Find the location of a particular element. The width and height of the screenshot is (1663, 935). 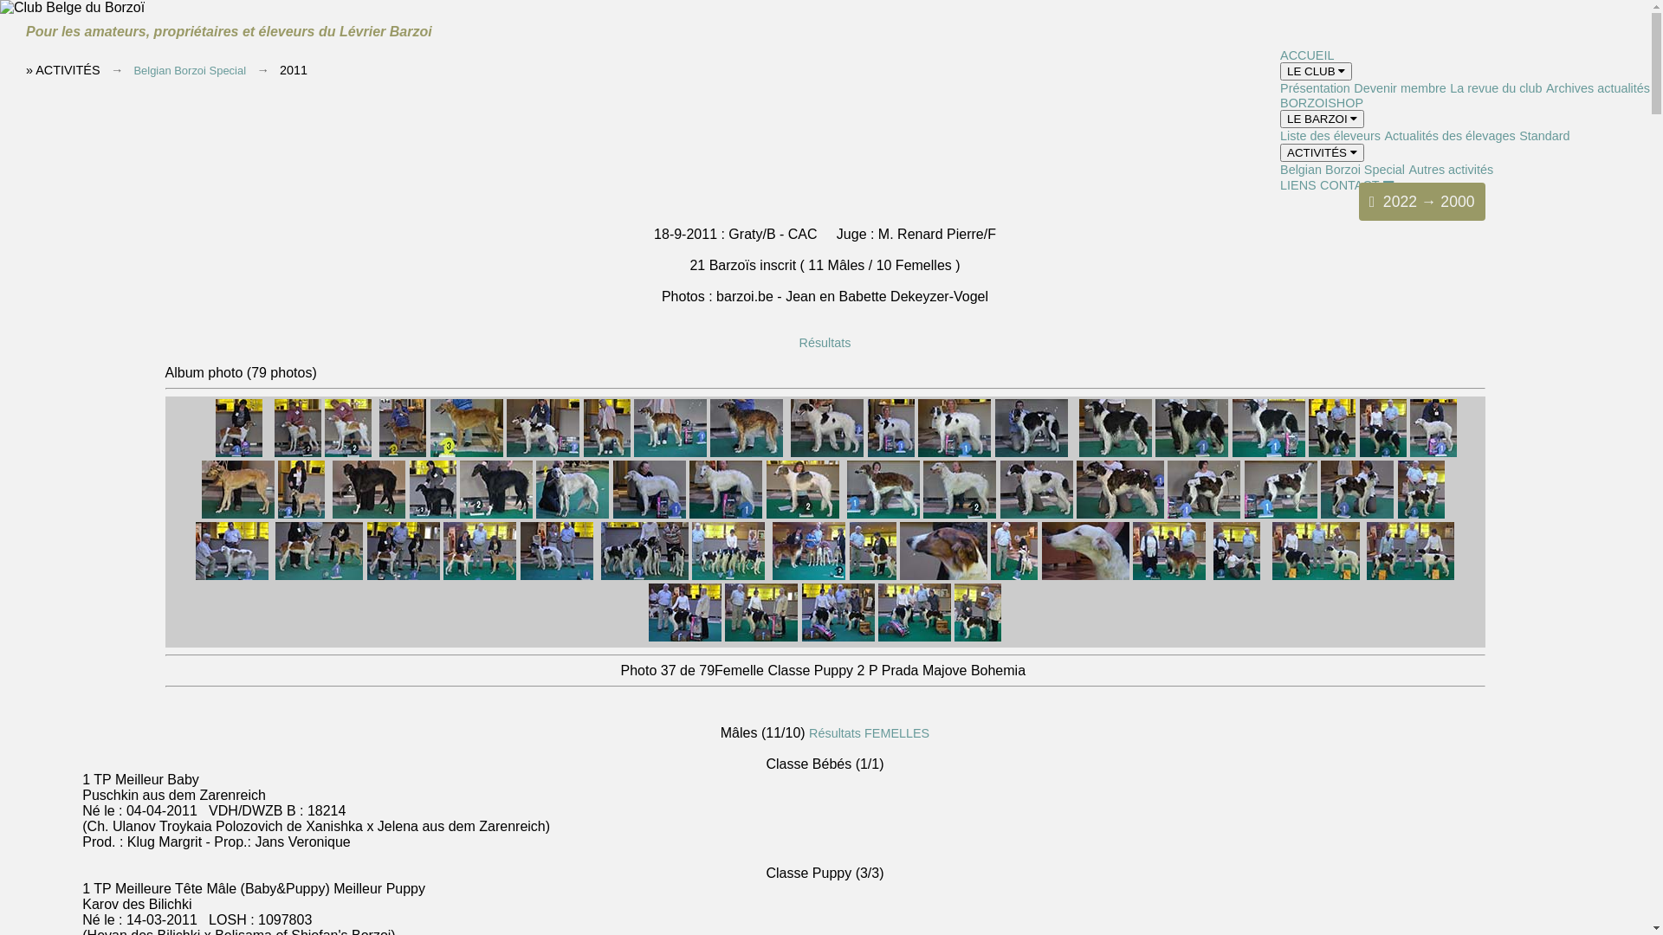

agrandir is located at coordinates (1169, 576).